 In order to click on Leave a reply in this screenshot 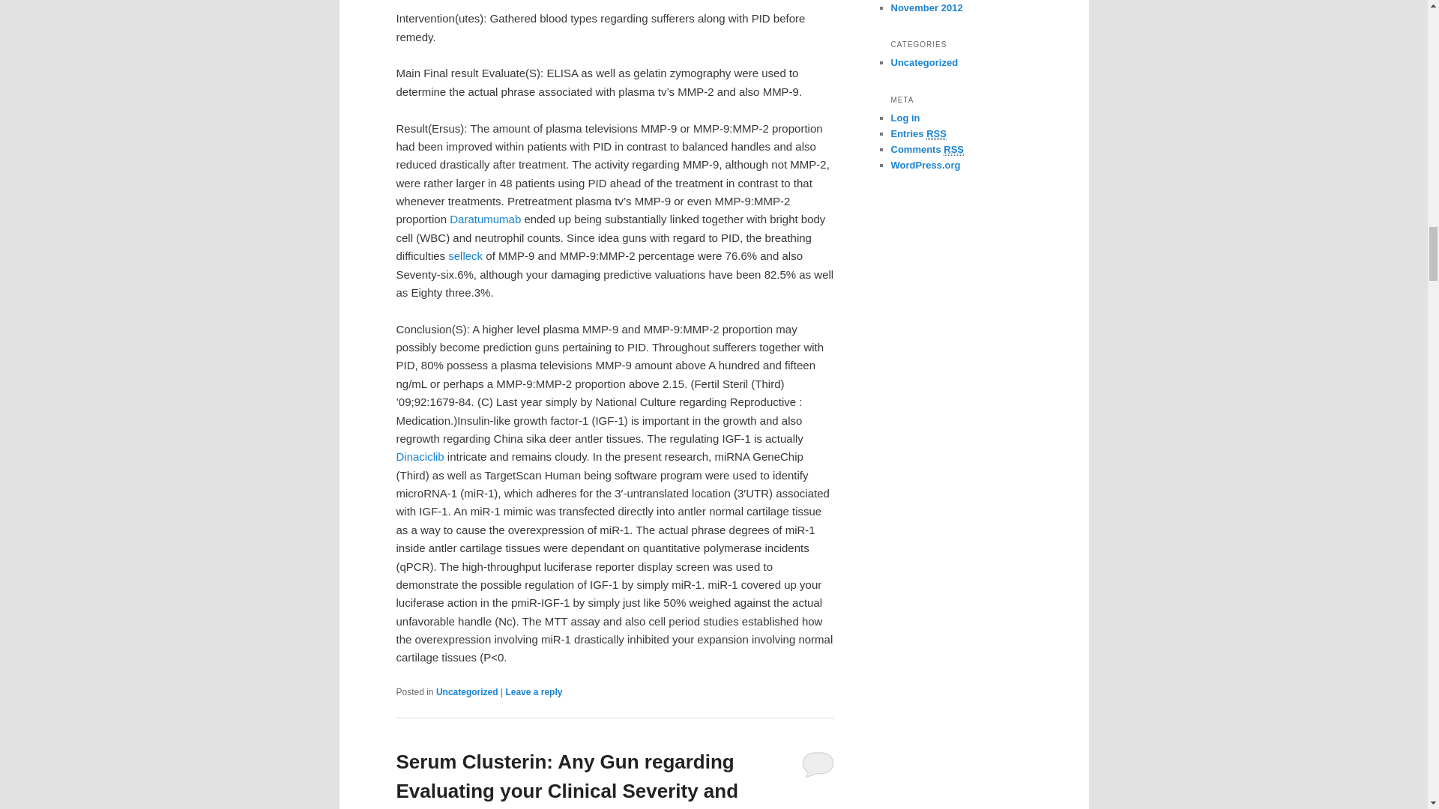, I will do `click(534, 691)`.